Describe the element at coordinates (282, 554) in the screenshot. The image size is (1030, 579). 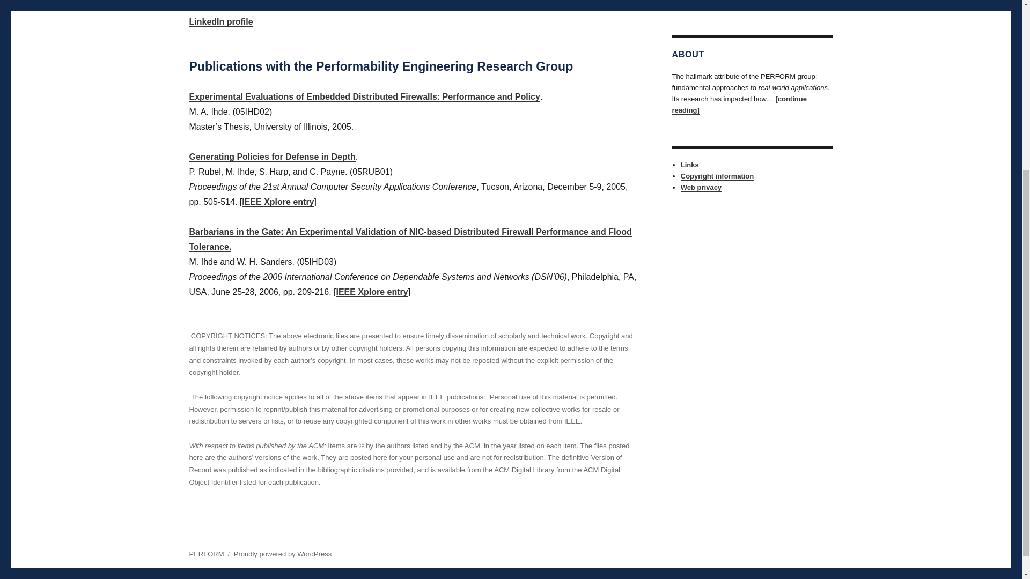
I see `Proudly powered by WordPress` at that location.